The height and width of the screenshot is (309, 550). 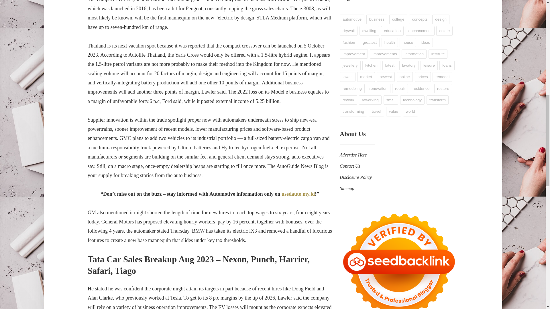 I want to click on business, so click(x=376, y=19).